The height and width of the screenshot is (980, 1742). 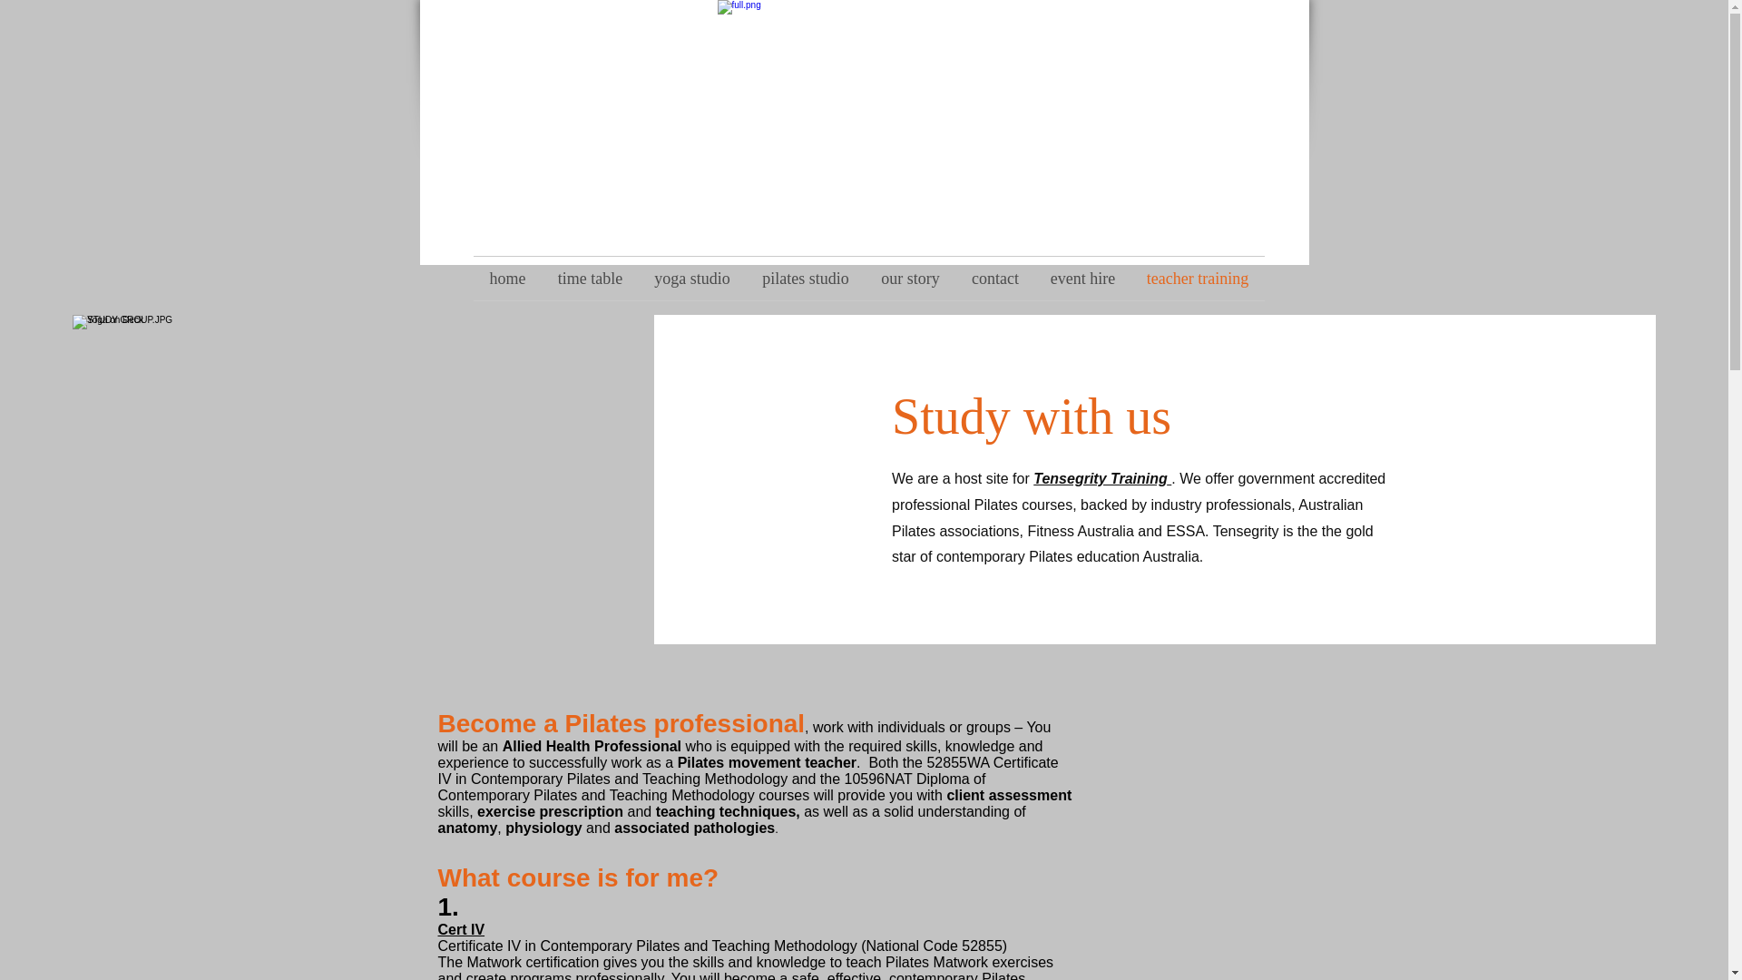 I want to click on pilates studio, so click(x=804, y=278).